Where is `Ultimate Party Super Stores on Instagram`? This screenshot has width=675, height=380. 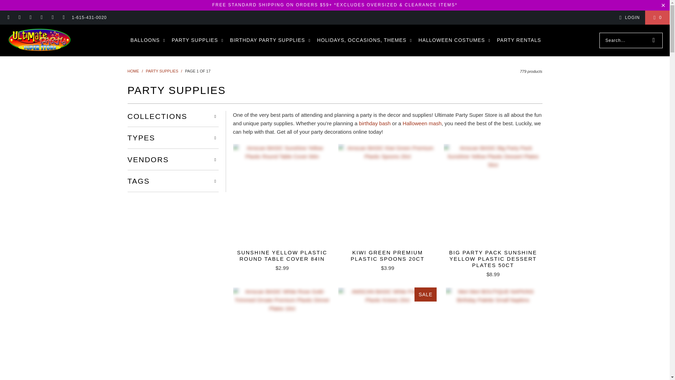
Ultimate Party Super Stores on Instagram is located at coordinates (30, 18).